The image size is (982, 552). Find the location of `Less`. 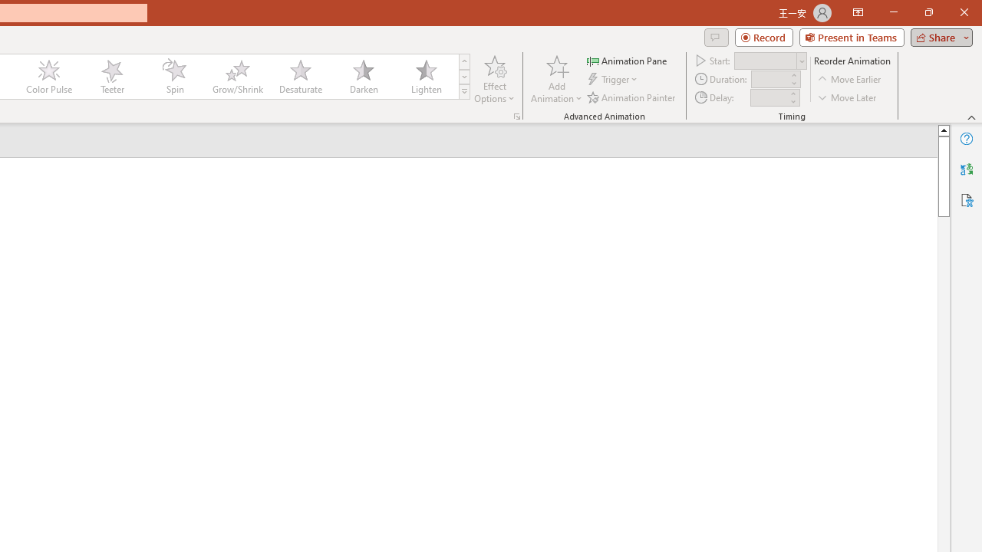

Less is located at coordinates (793, 101).